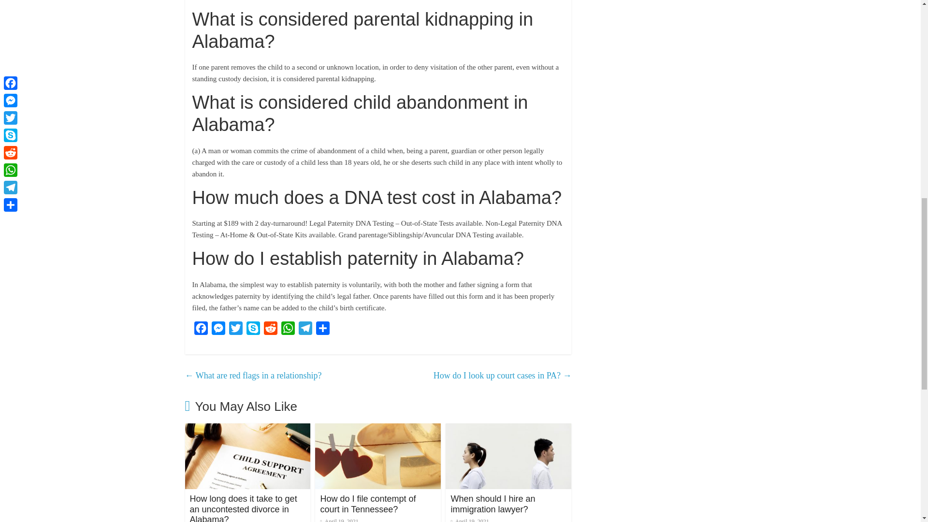 The image size is (928, 522). I want to click on Twitter, so click(236, 331).